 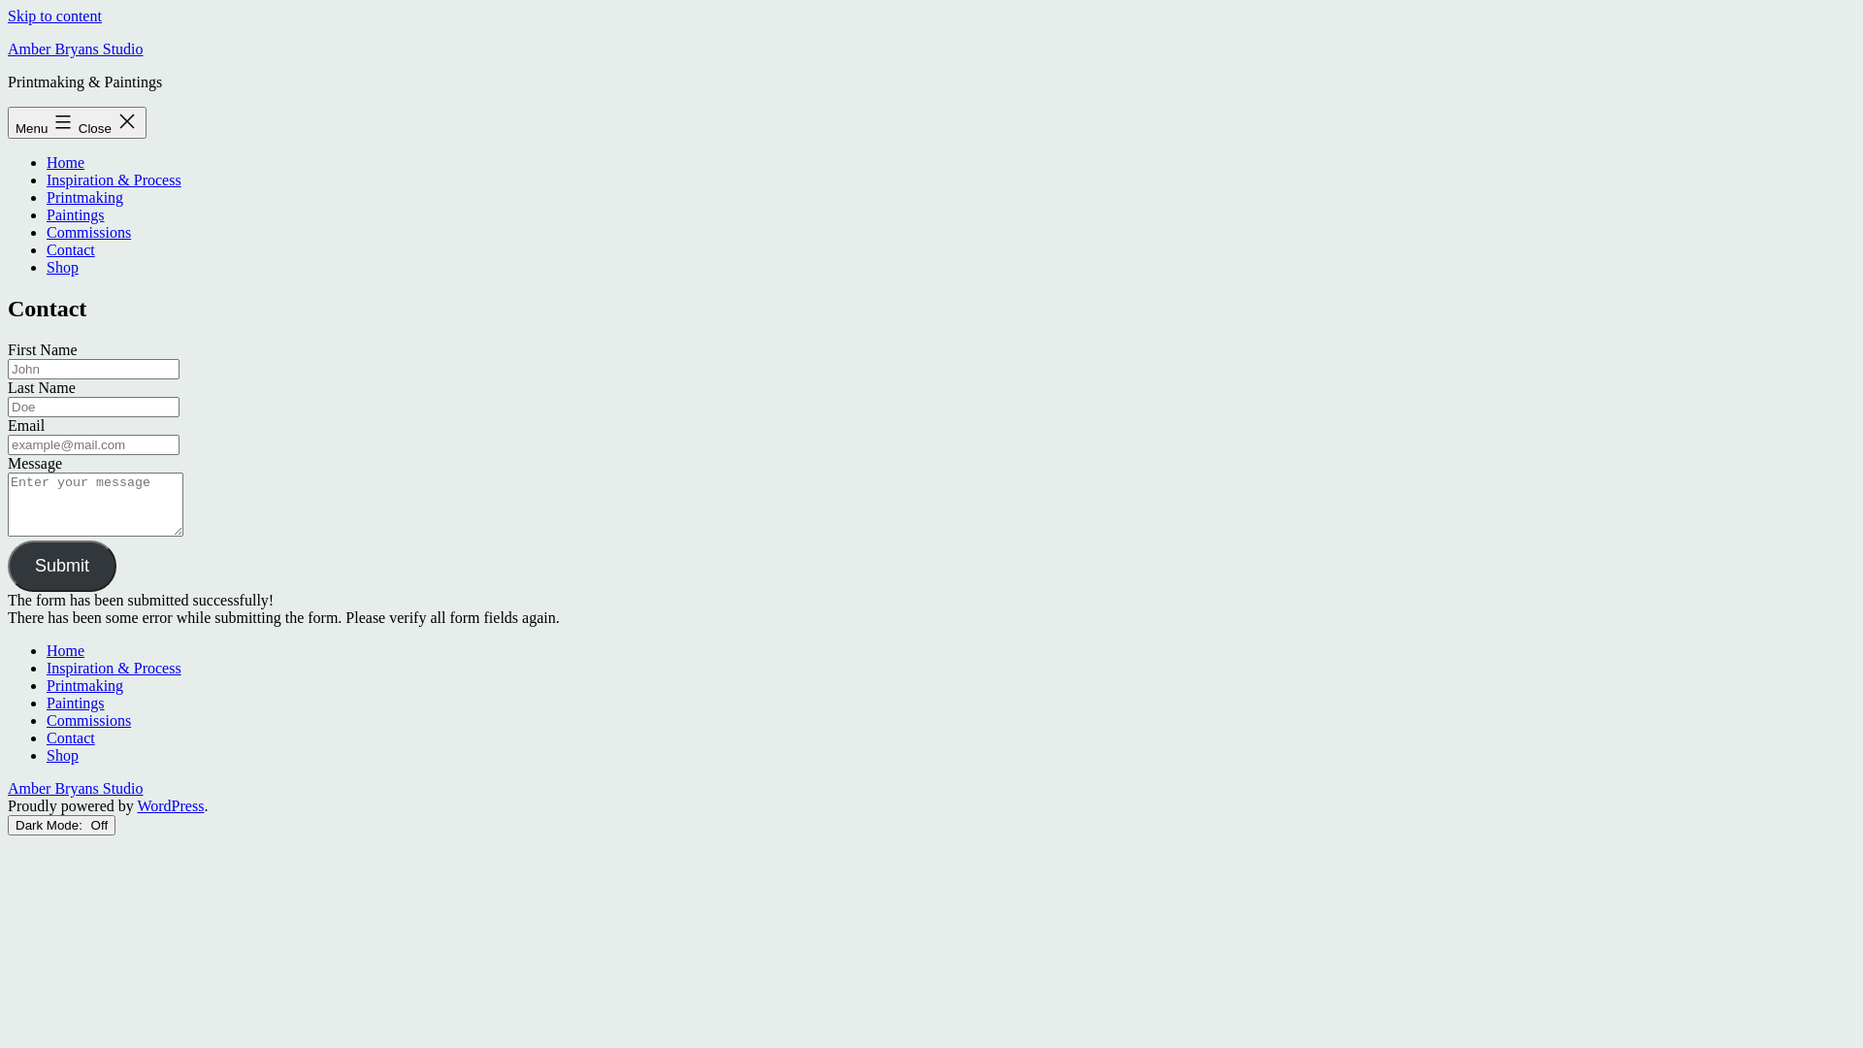 What do you see at coordinates (89, 233) in the screenshot?
I see `Commissions` at bounding box center [89, 233].